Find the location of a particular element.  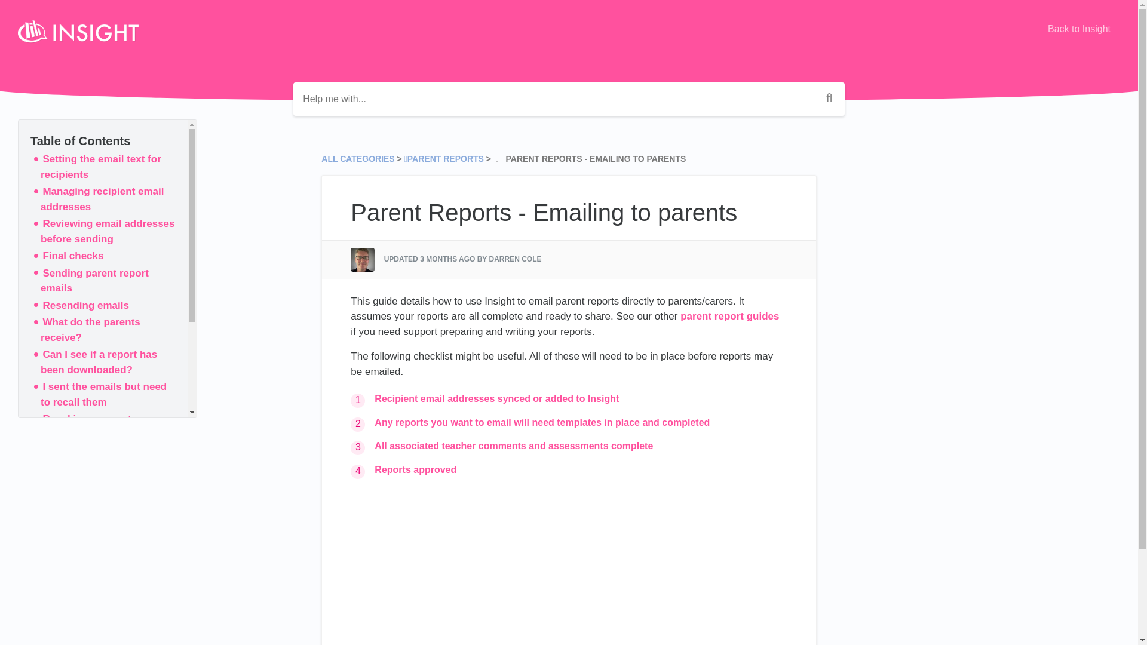

Reviewing email addresses before sending is located at coordinates (108, 232).